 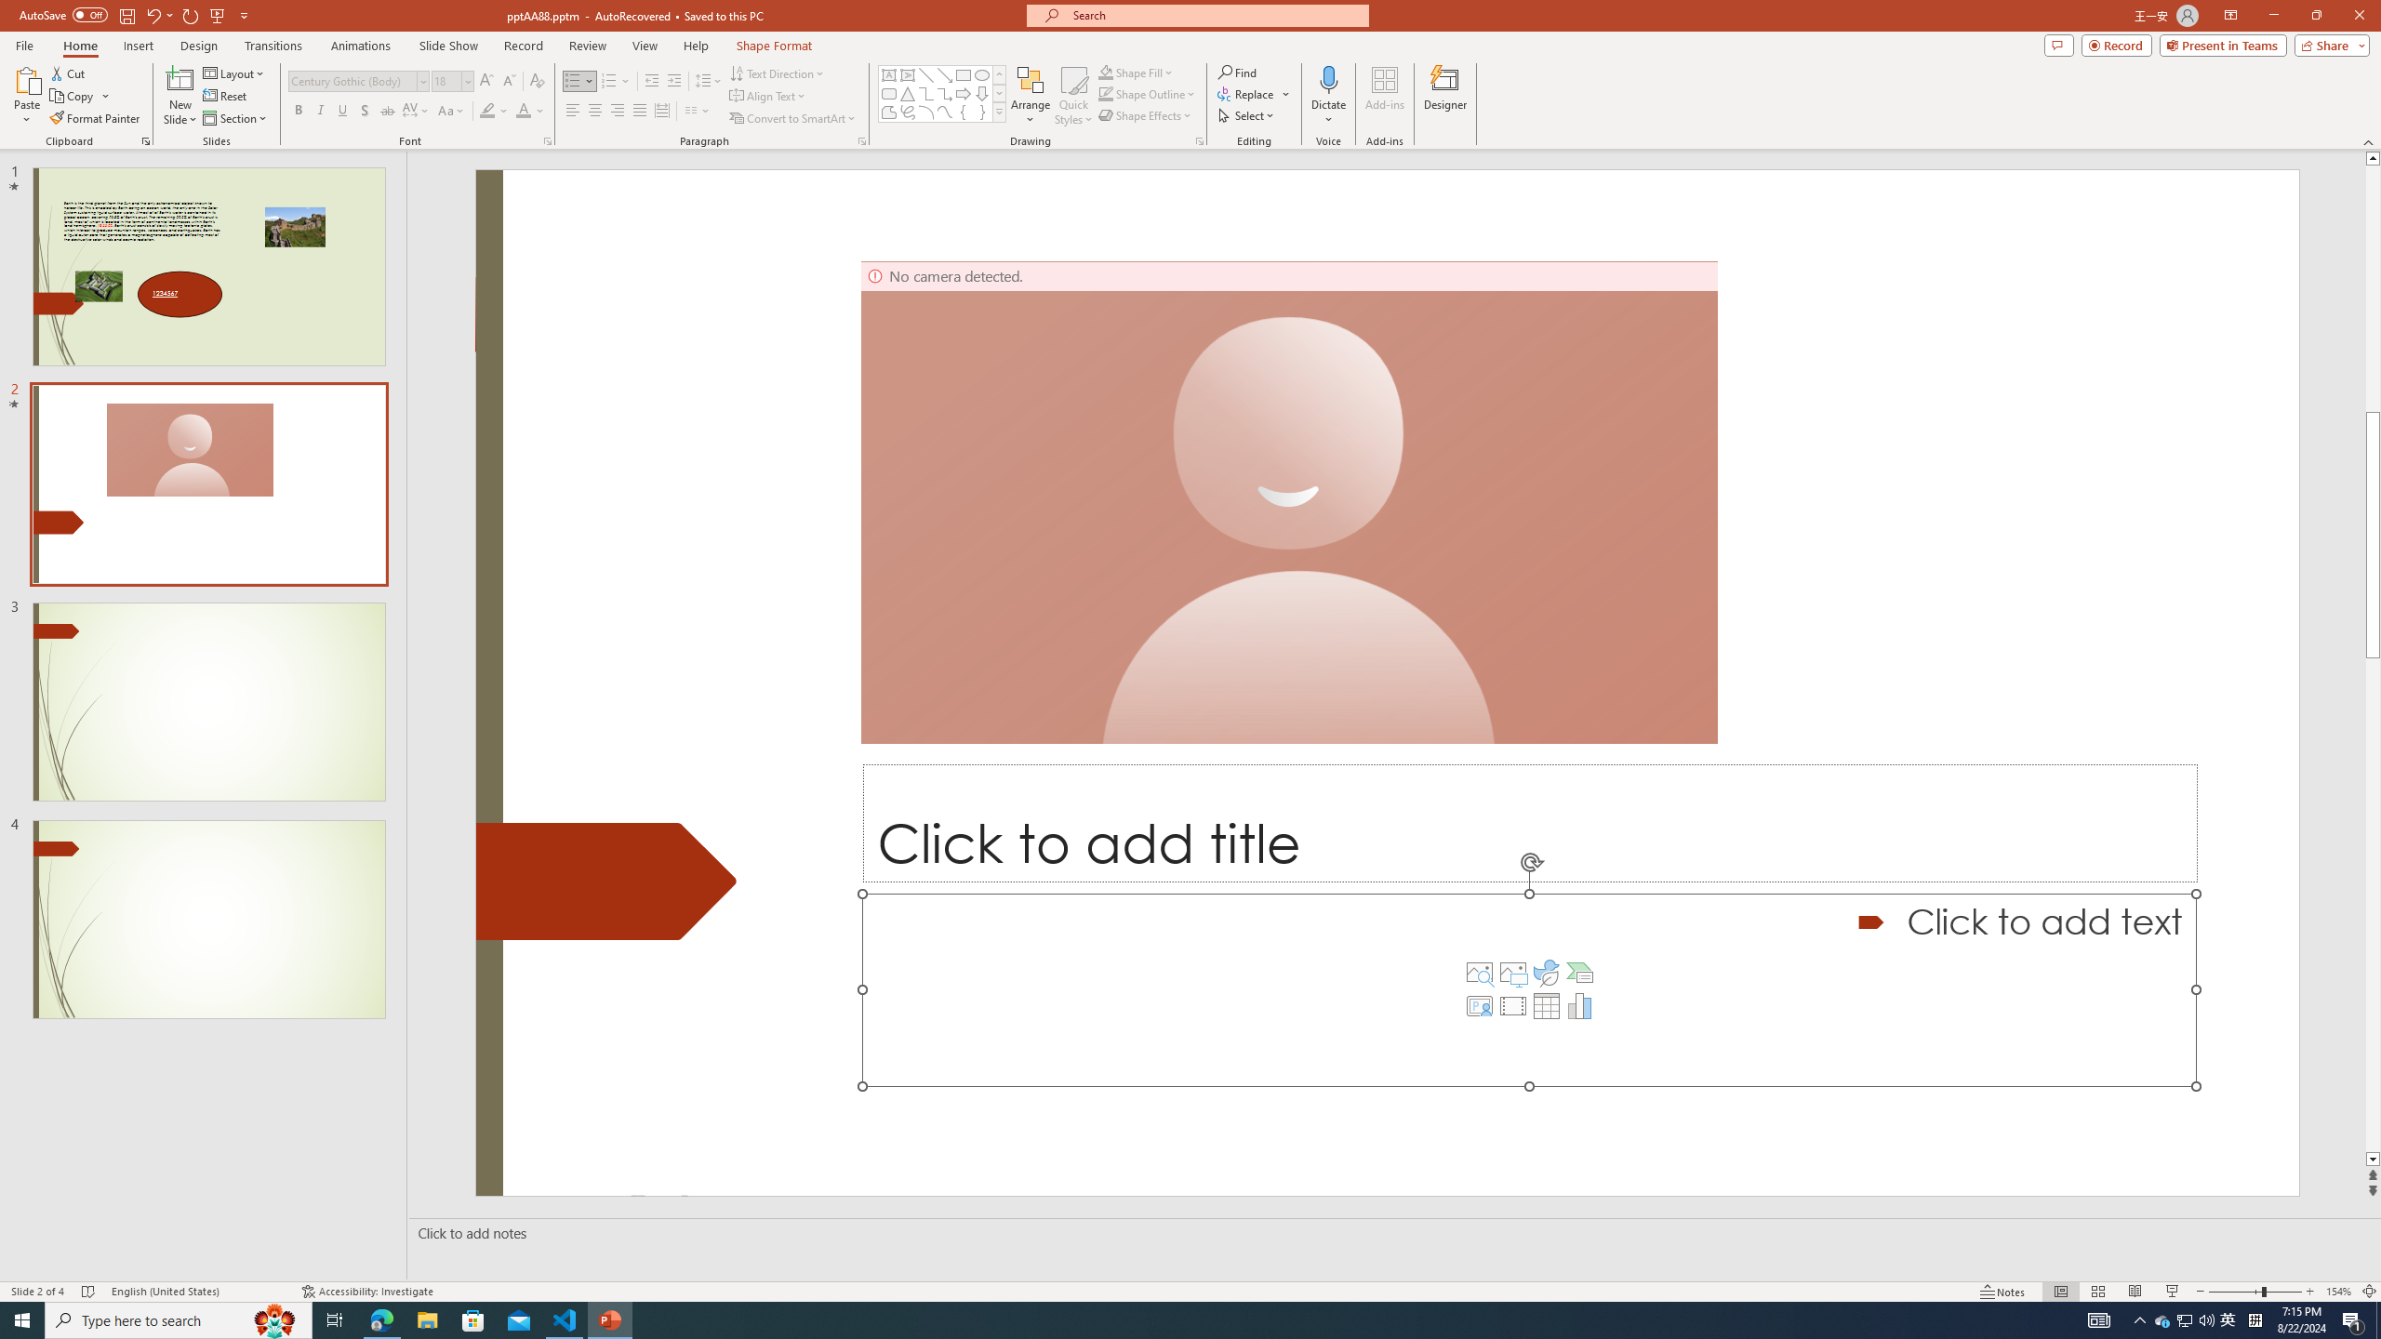 I want to click on Align, so click(x=2068, y=96).